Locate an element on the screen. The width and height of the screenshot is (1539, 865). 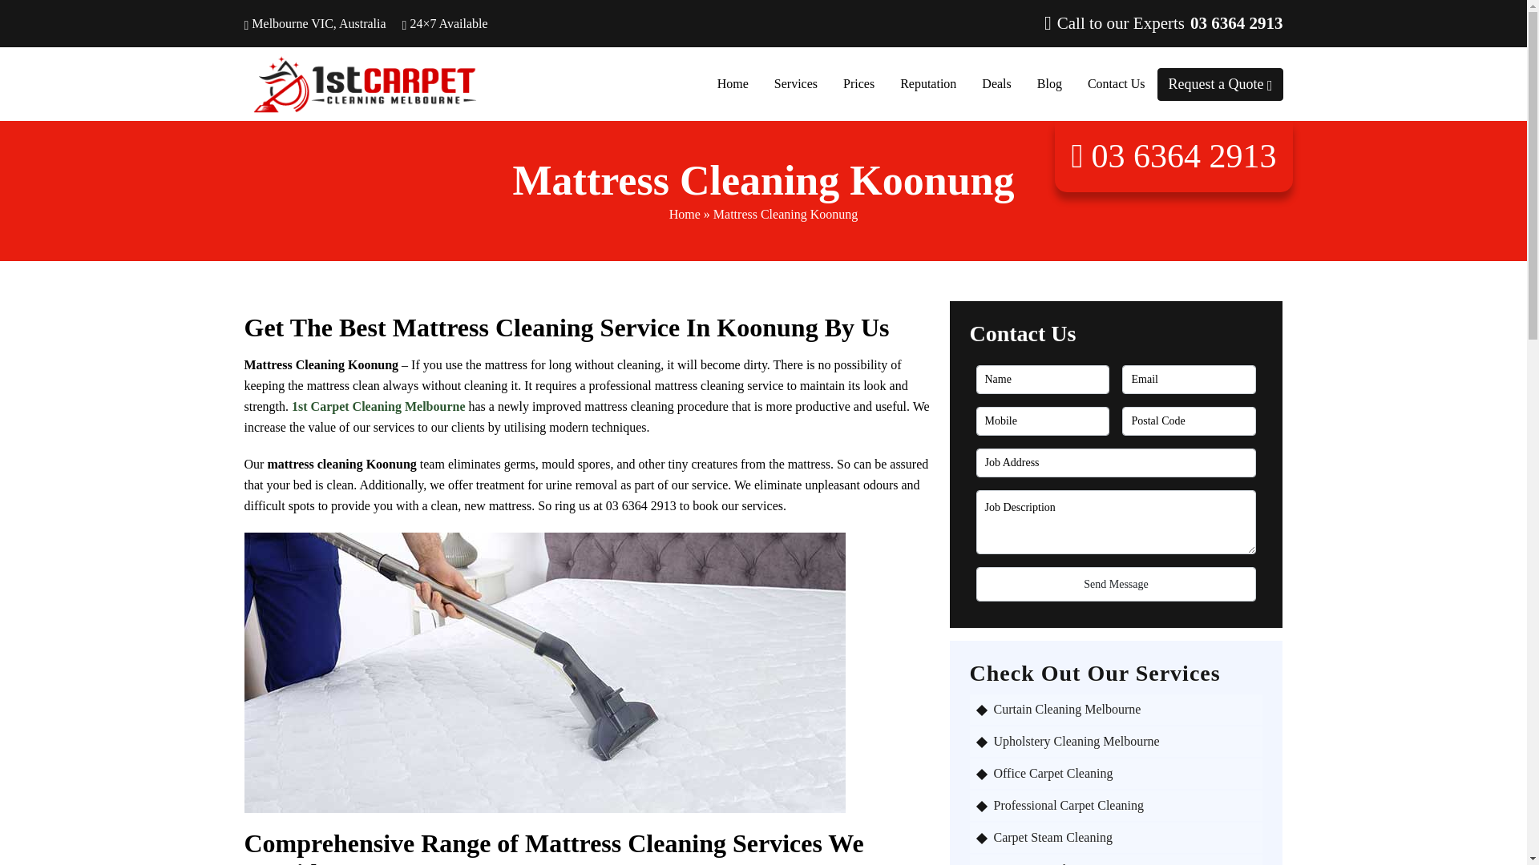
Curtain Cleaning Melbourne is located at coordinates (1125, 710).